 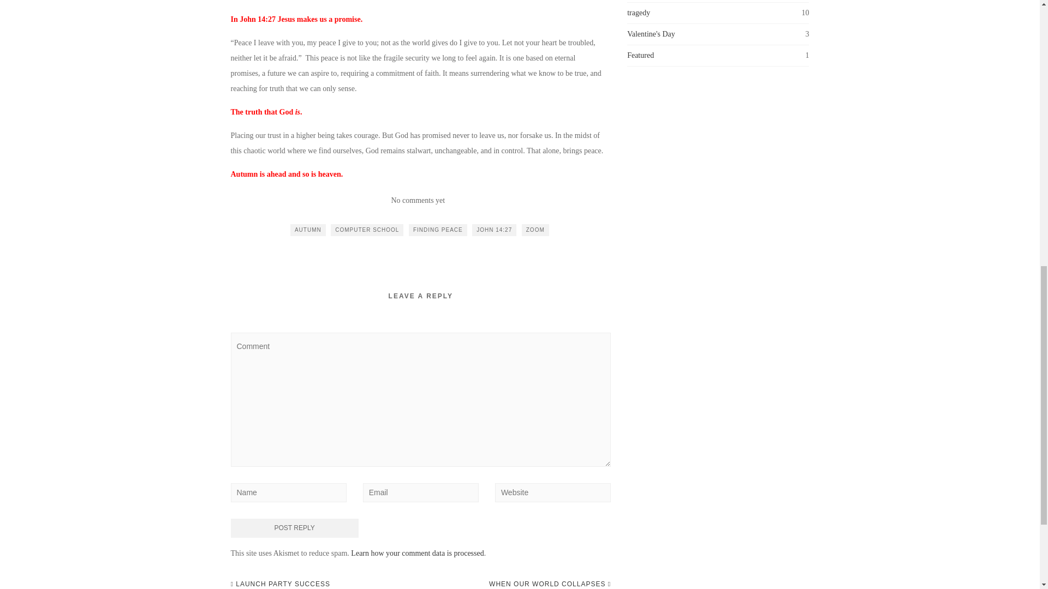 What do you see at coordinates (535, 230) in the screenshot?
I see `ZOOM` at bounding box center [535, 230].